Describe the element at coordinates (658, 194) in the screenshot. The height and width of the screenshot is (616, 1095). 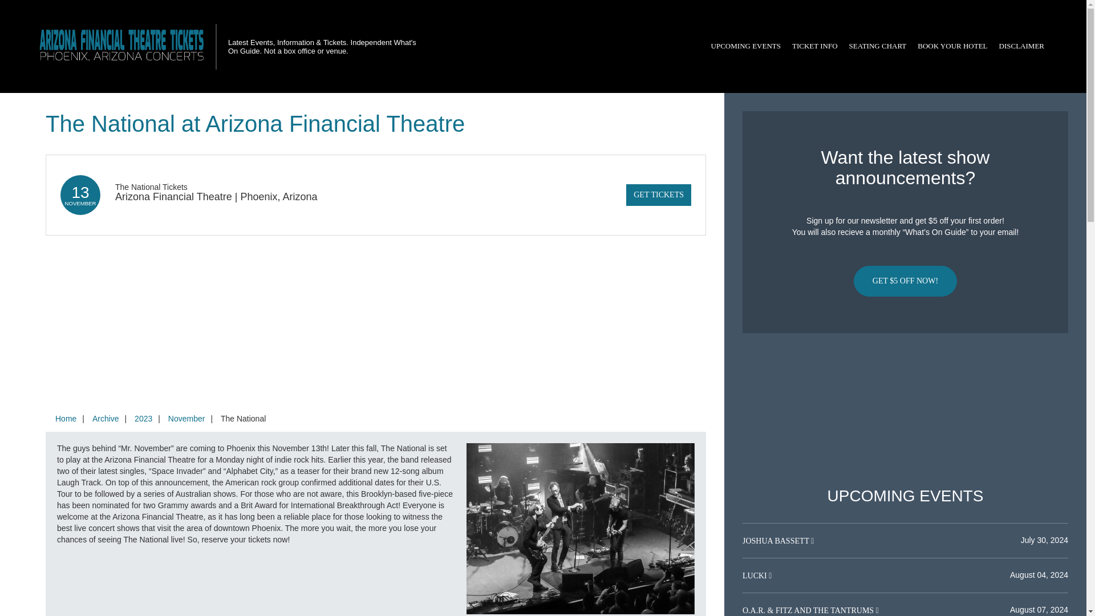
I see `GET TICKETS` at that location.